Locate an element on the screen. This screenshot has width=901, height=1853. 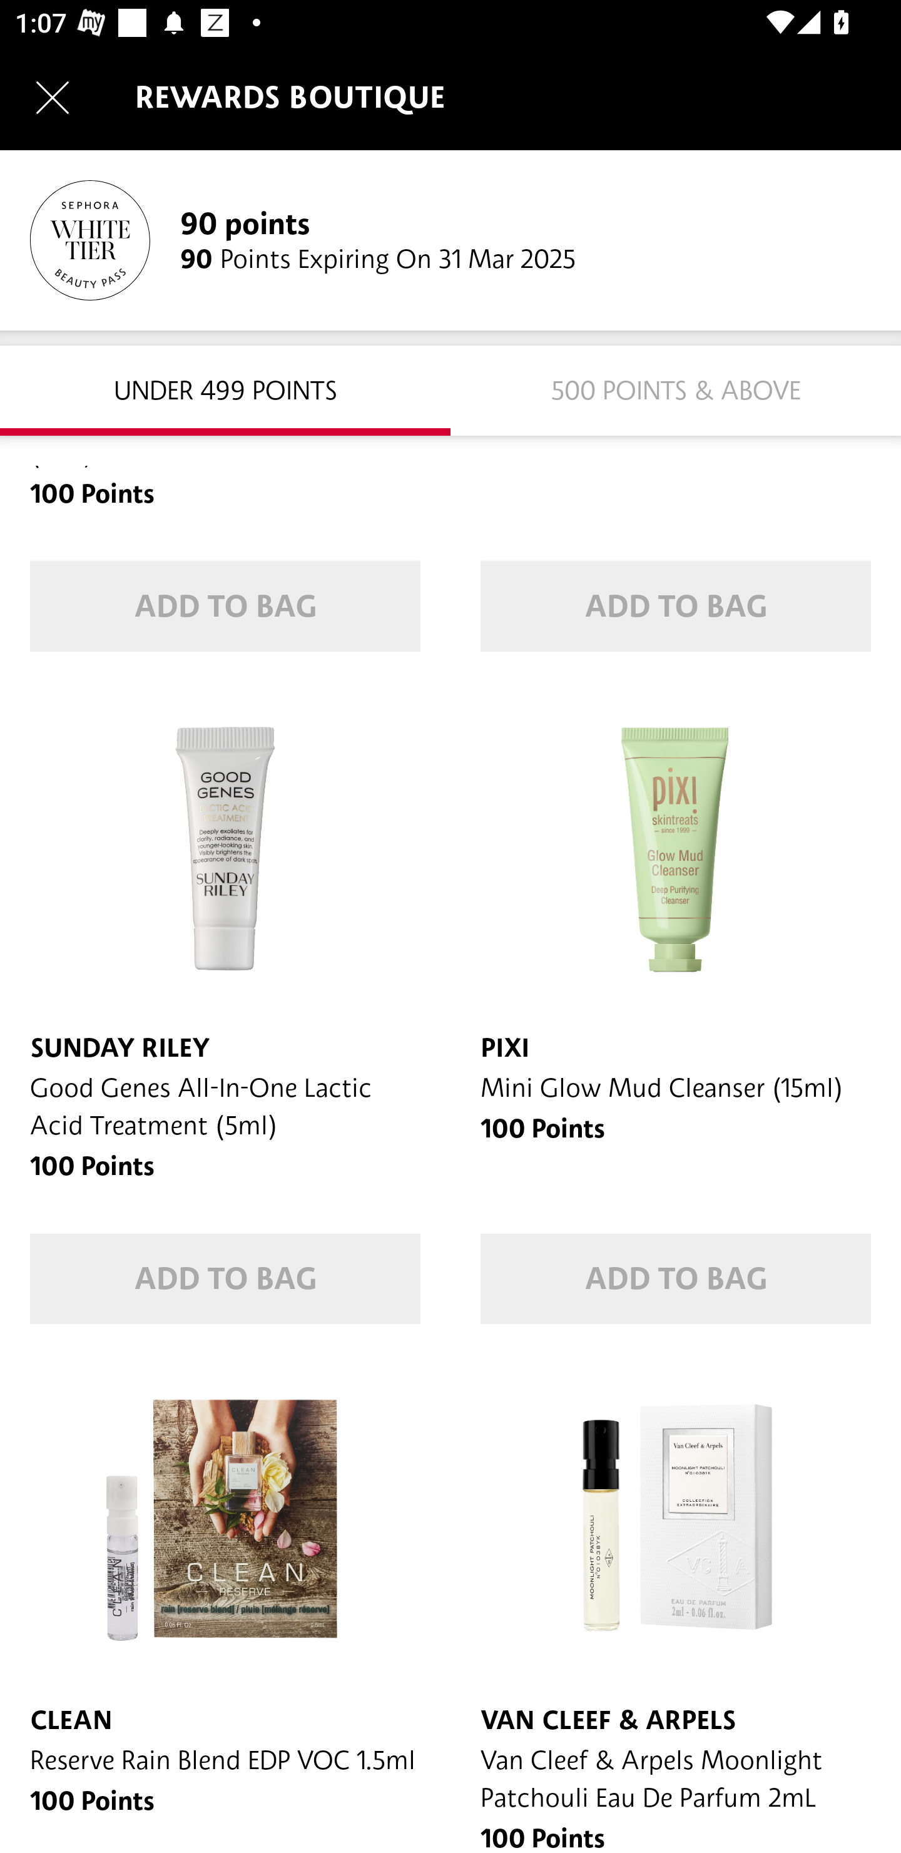
500 Points & Above 500 POINTS & ABOVE is located at coordinates (676, 389).